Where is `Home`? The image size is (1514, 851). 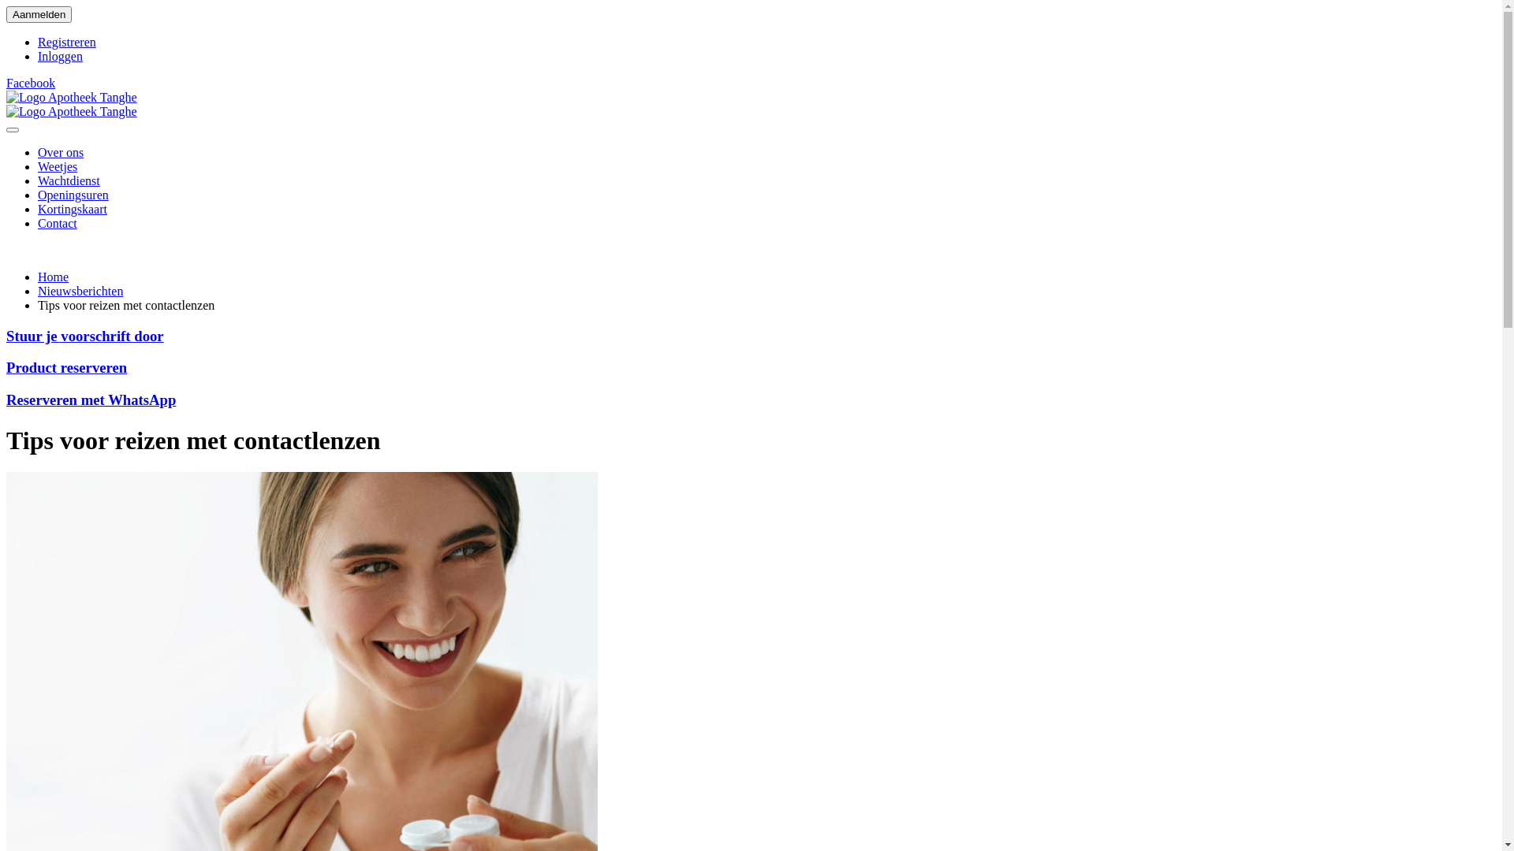
Home is located at coordinates (54, 277).